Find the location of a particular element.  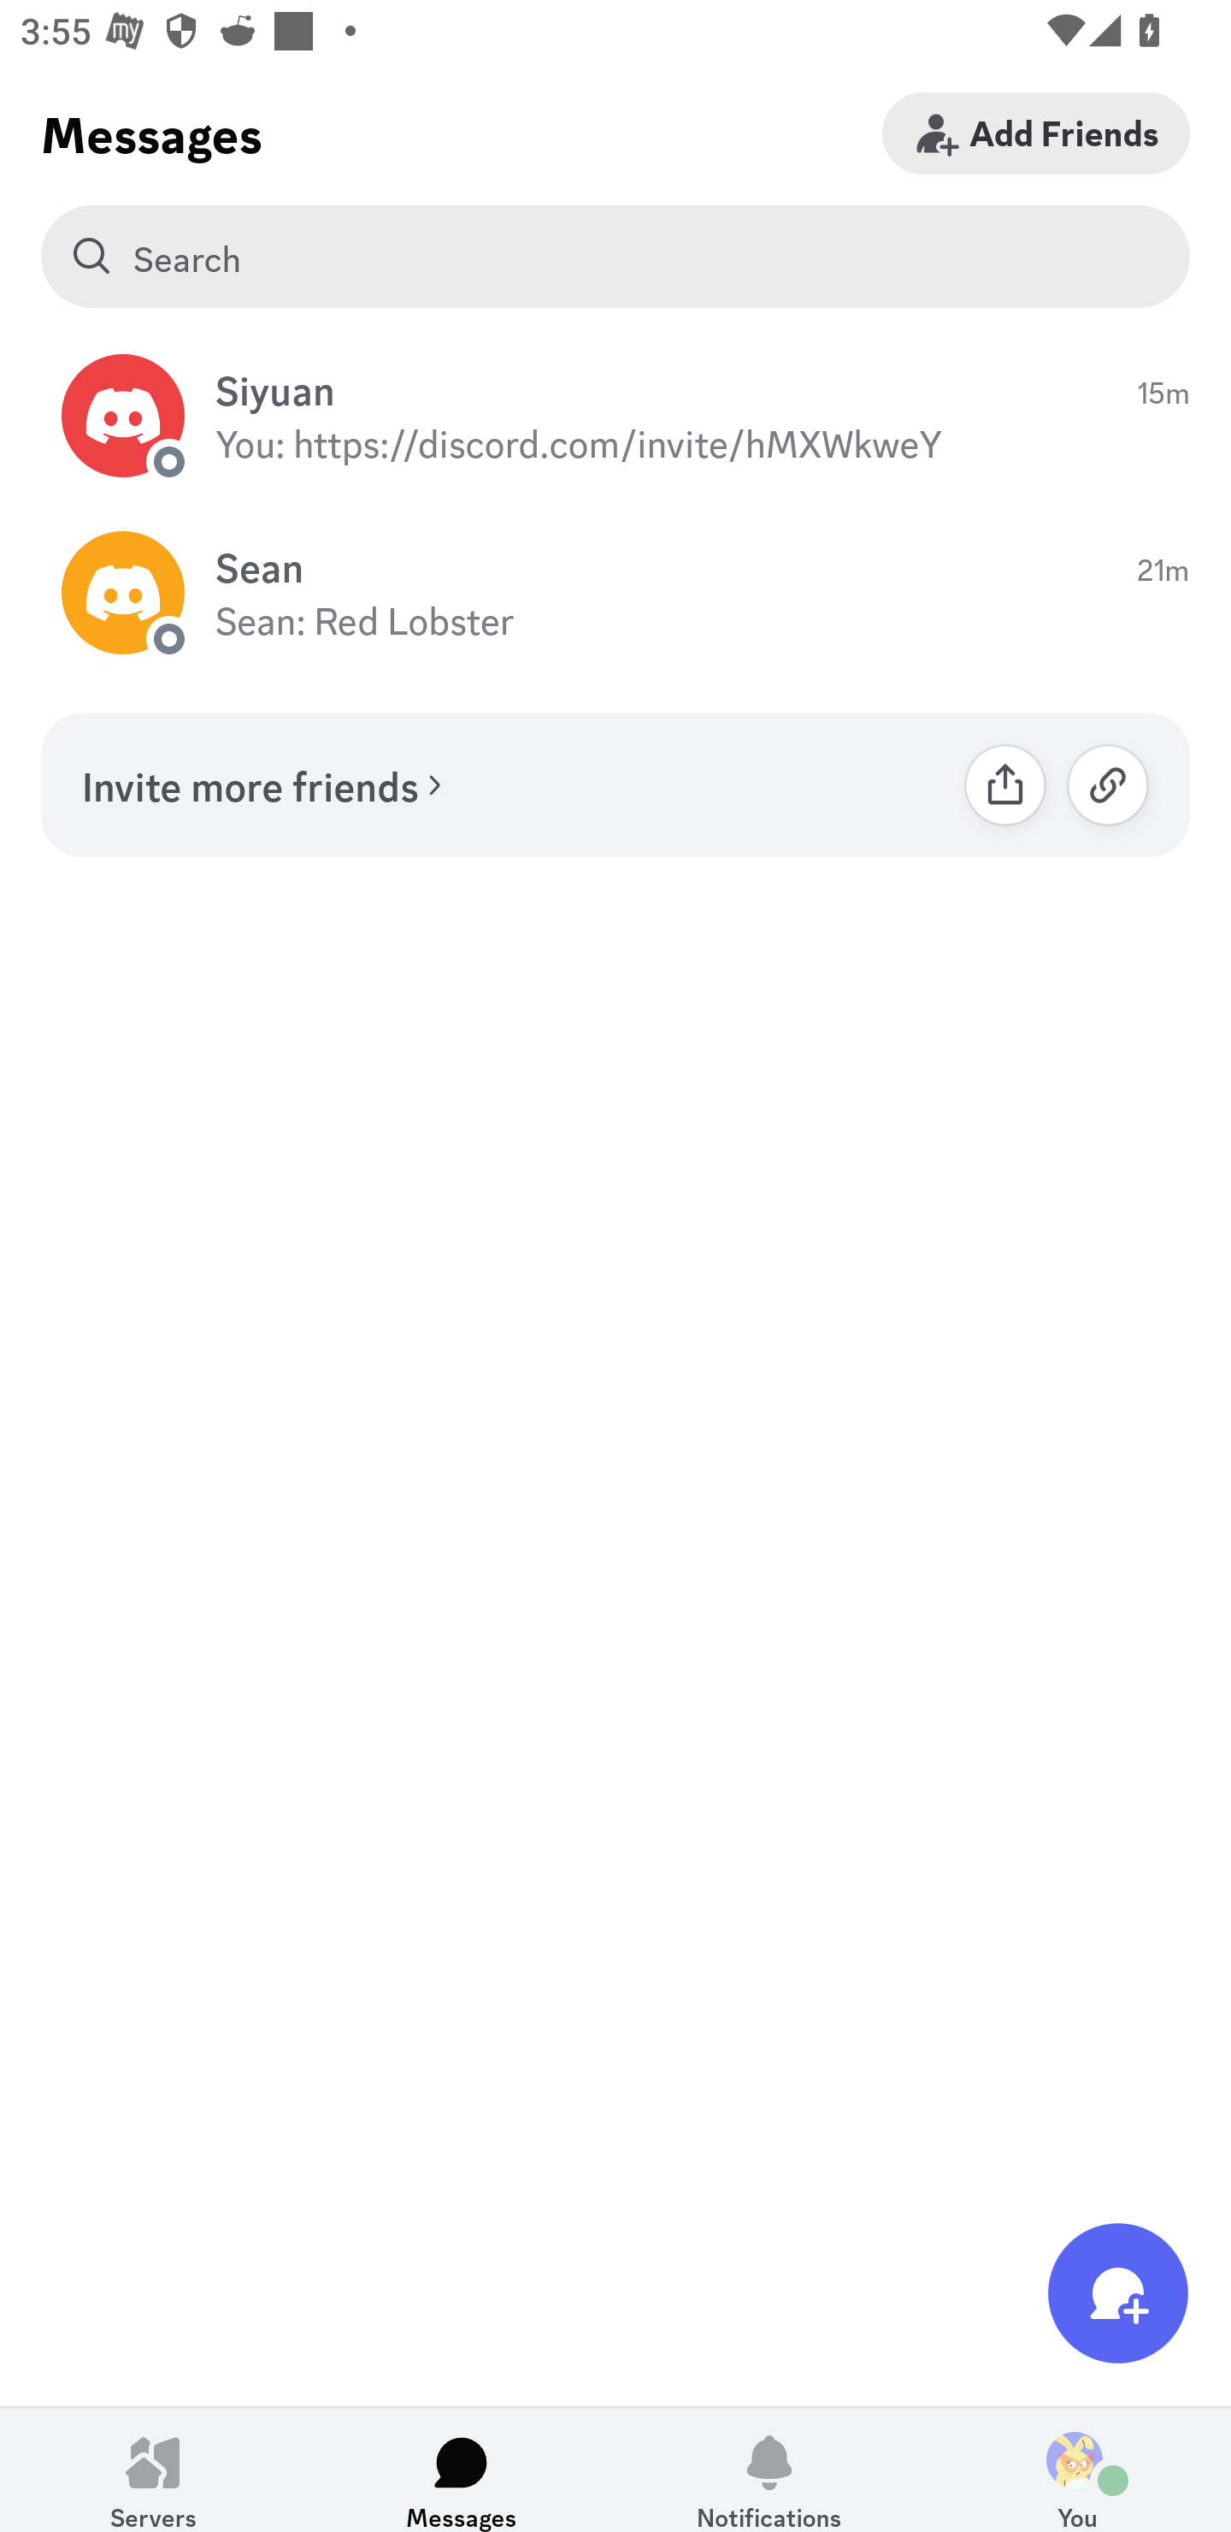

Copy Link is located at coordinates (1108, 784).